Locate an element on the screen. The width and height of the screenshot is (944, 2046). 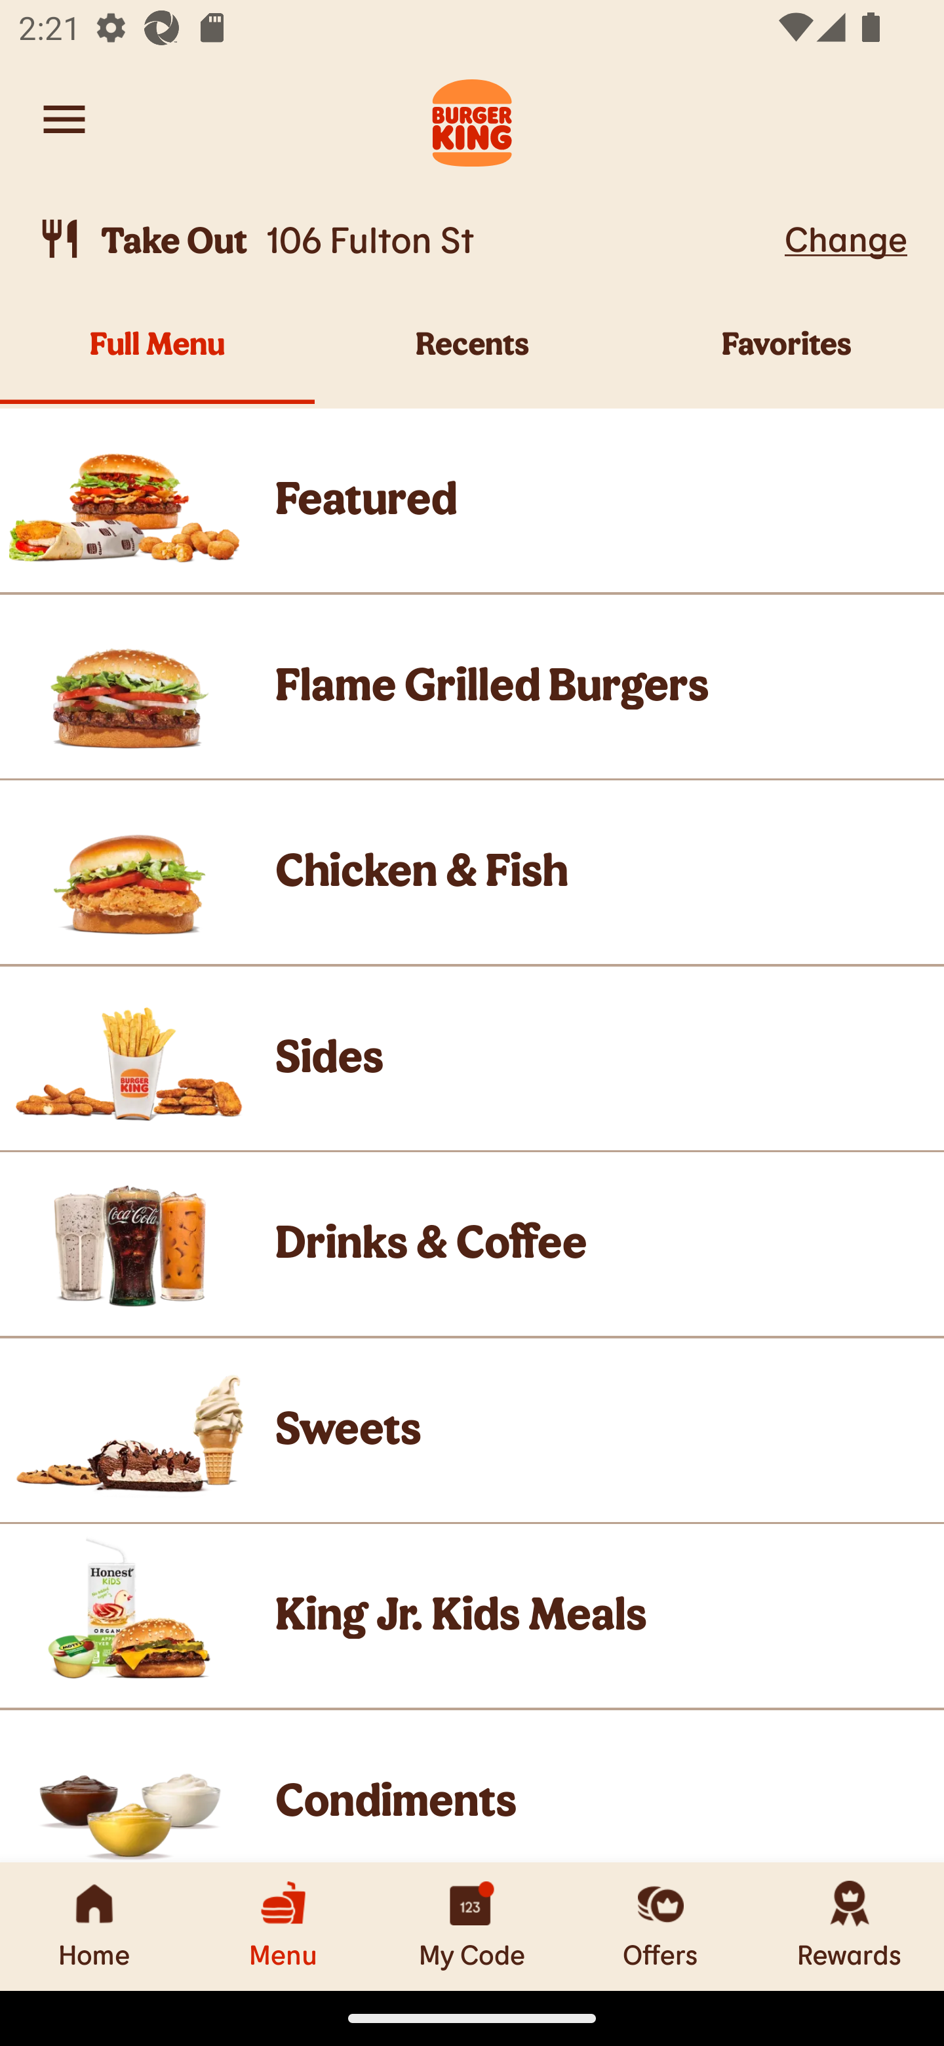
Take Out, 106 Fulton St  Take Out 106 Fulton St is located at coordinates (406, 239).